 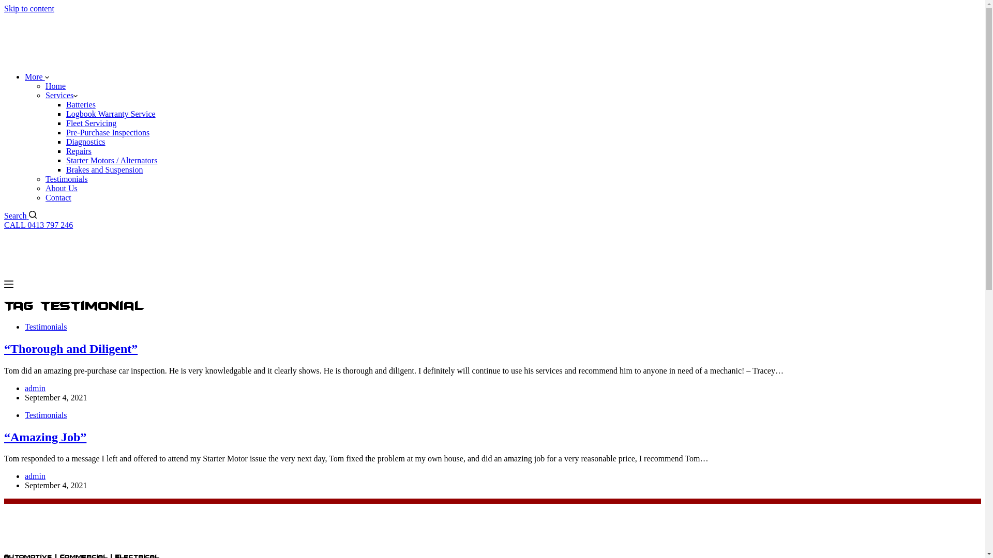 I want to click on About Us, so click(x=62, y=188).